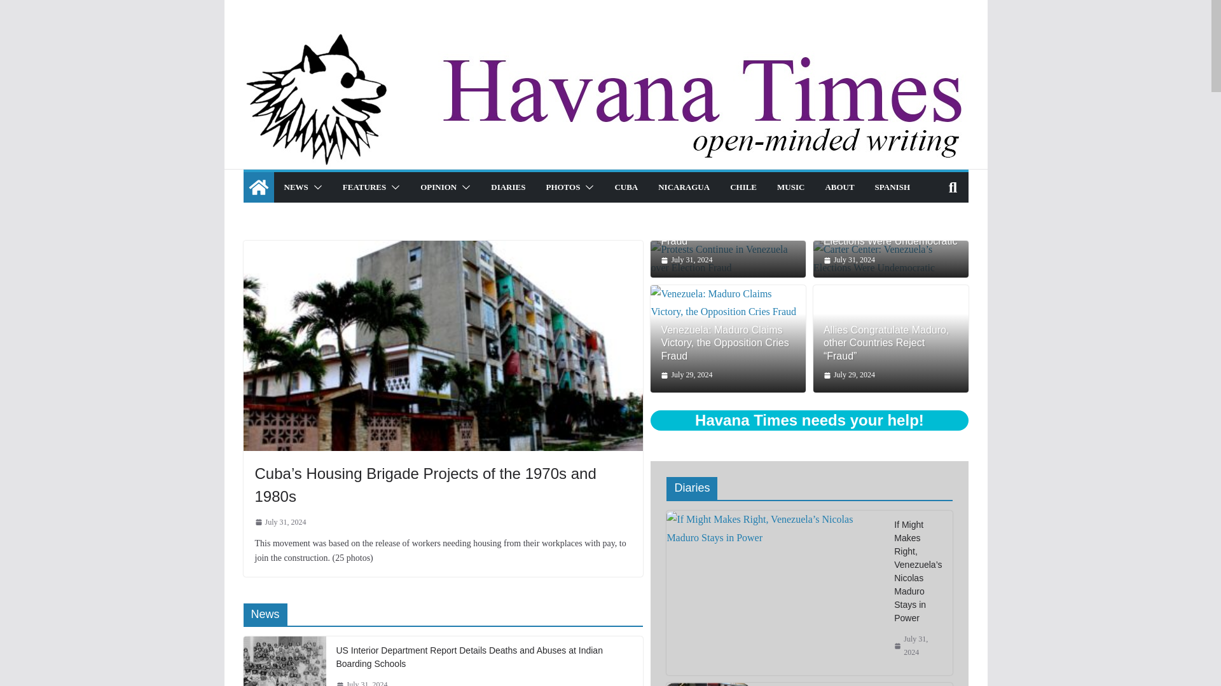  I want to click on SPANISH, so click(892, 187).